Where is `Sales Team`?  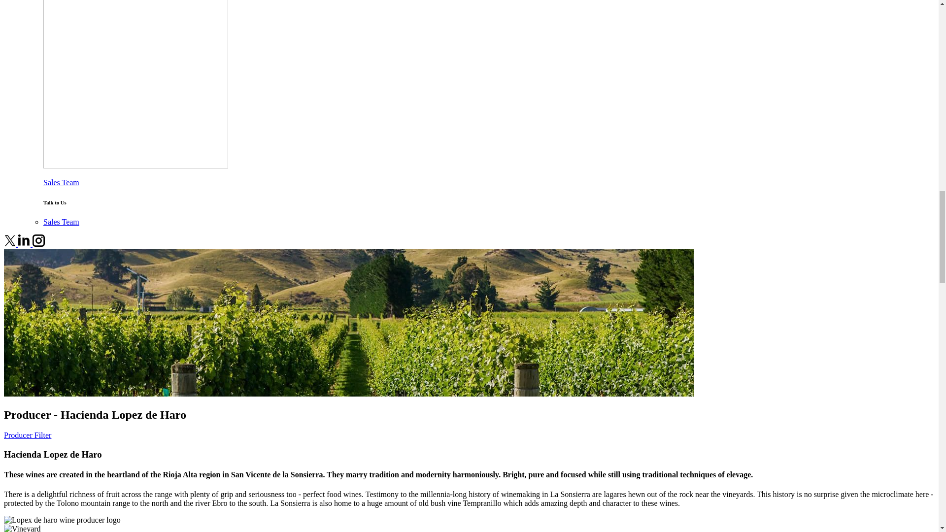 Sales Team is located at coordinates (61, 222).